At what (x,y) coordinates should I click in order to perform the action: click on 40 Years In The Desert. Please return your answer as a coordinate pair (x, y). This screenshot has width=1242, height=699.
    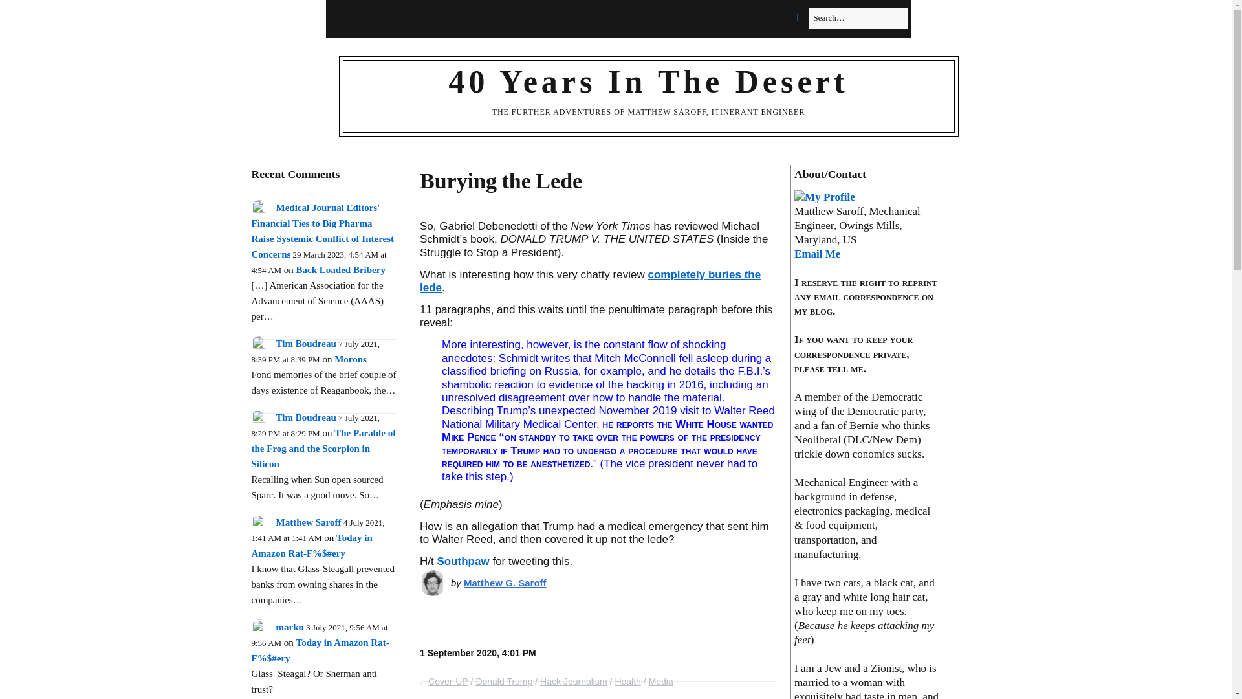
    Looking at the image, I should click on (648, 82).